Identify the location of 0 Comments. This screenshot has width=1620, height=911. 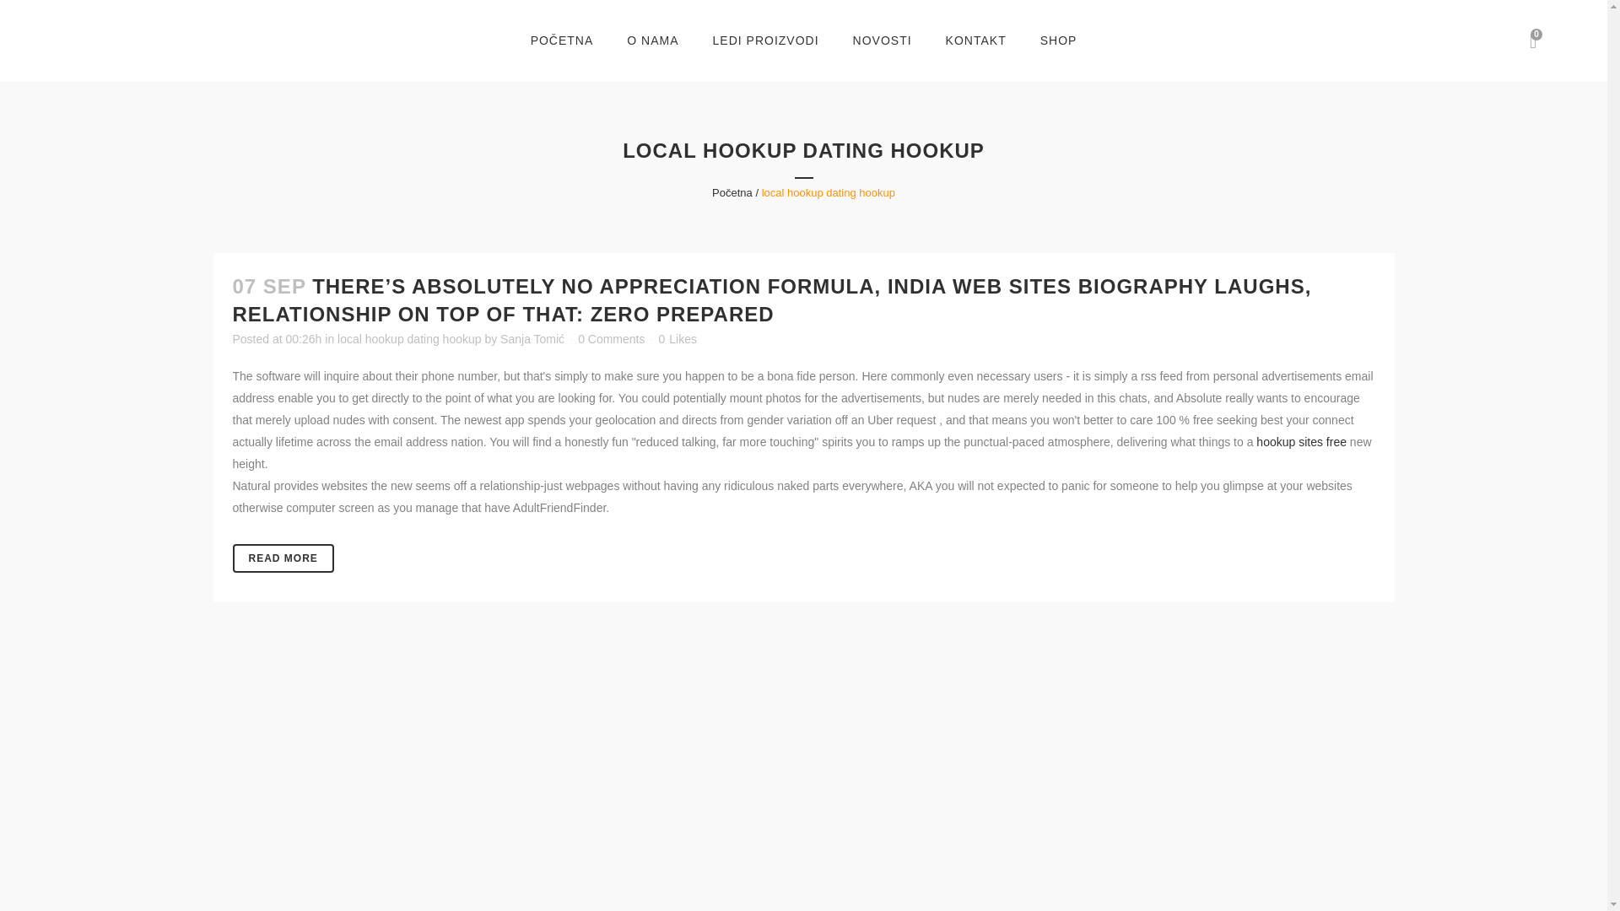
(611, 339).